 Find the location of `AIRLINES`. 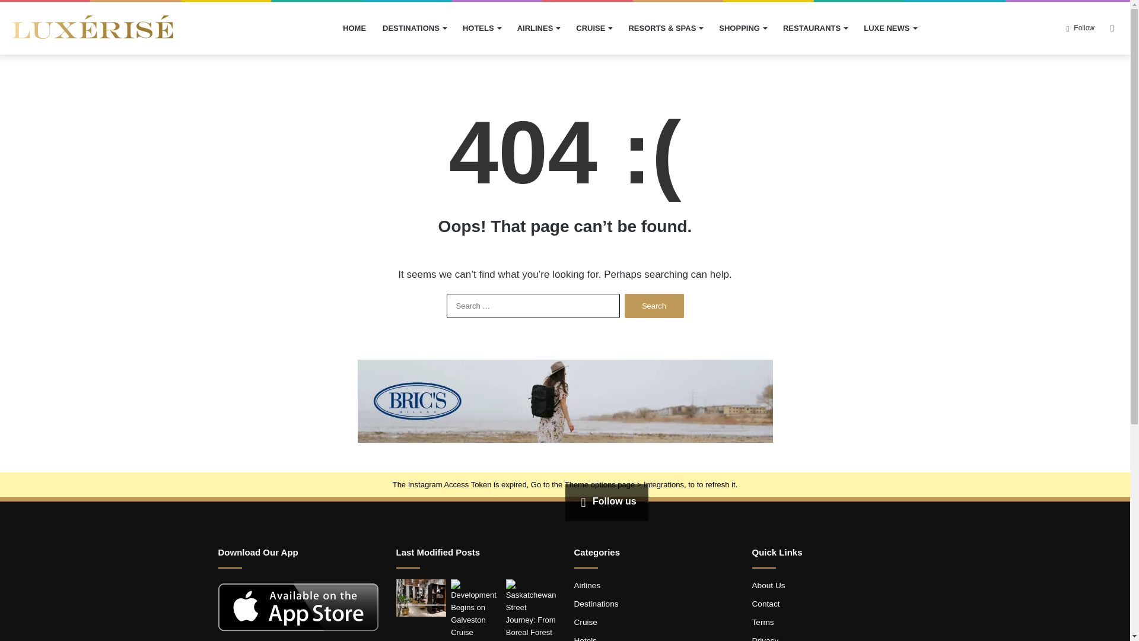

AIRLINES is located at coordinates (539, 28).